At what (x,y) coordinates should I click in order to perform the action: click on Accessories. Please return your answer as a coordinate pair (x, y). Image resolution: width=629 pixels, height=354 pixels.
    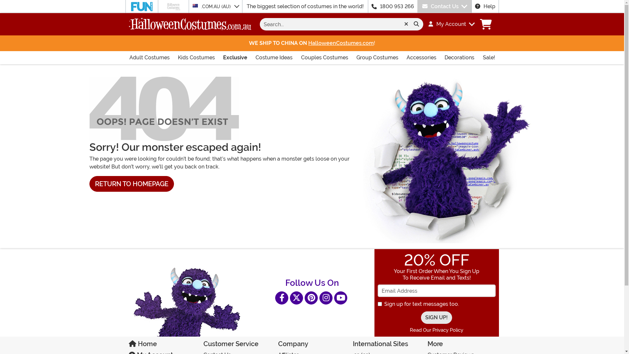
    Looking at the image, I should click on (421, 58).